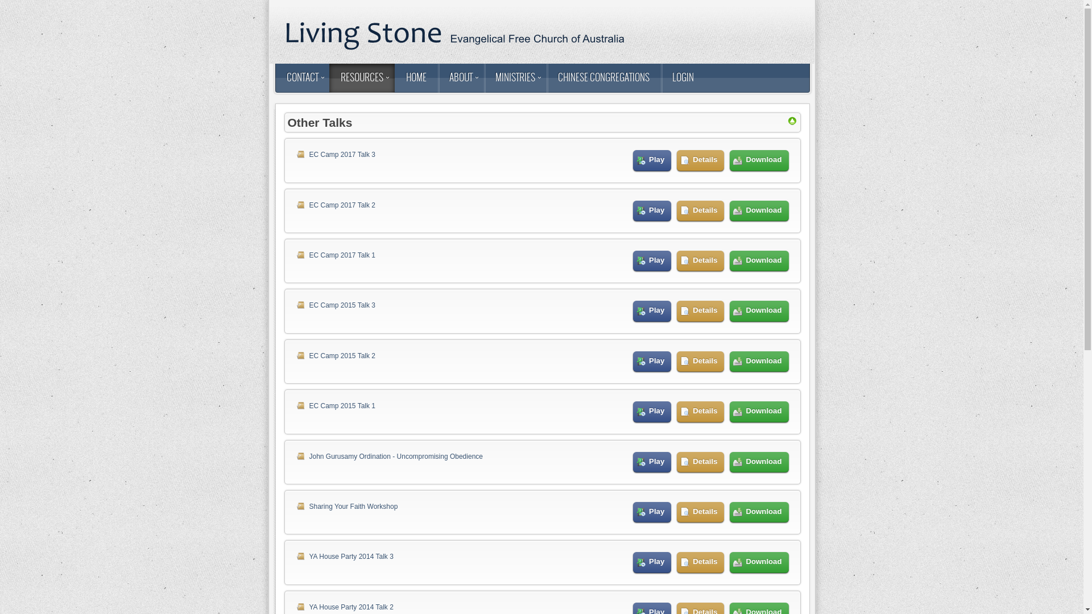 The height and width of the screenshot is (614, 1092). Describe the element at coordinates (354, 507) in the screenshot. I see `Sharing Your Faith Workshop` at that location.